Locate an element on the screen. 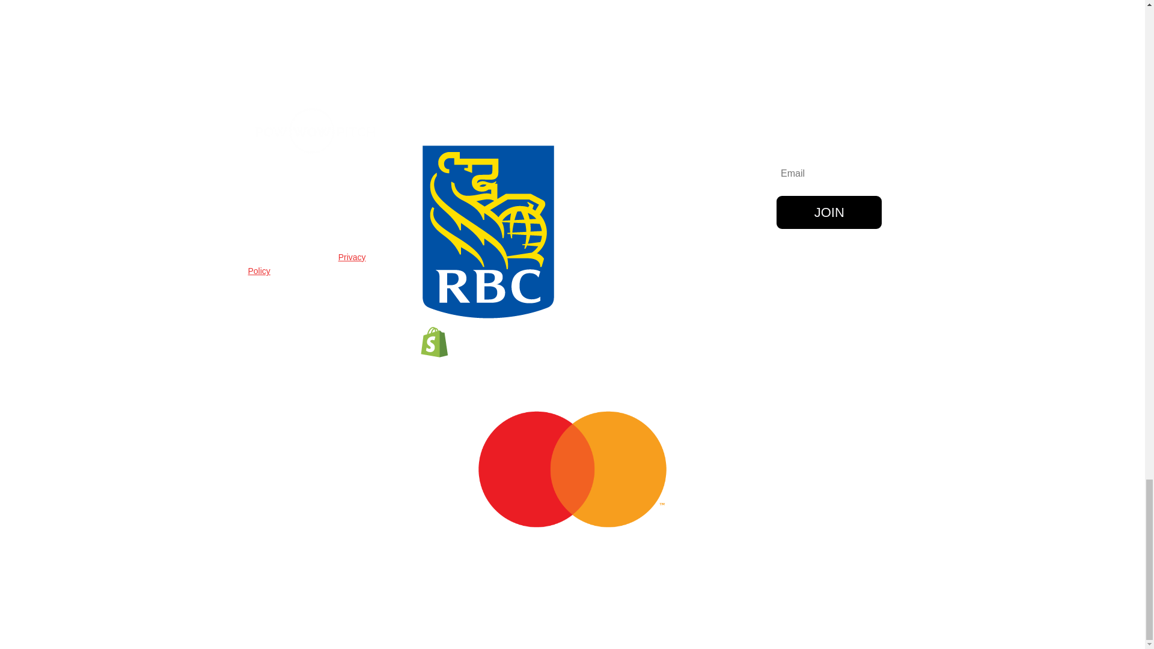  Follow on TikTok is located at coordinates (771, 296).